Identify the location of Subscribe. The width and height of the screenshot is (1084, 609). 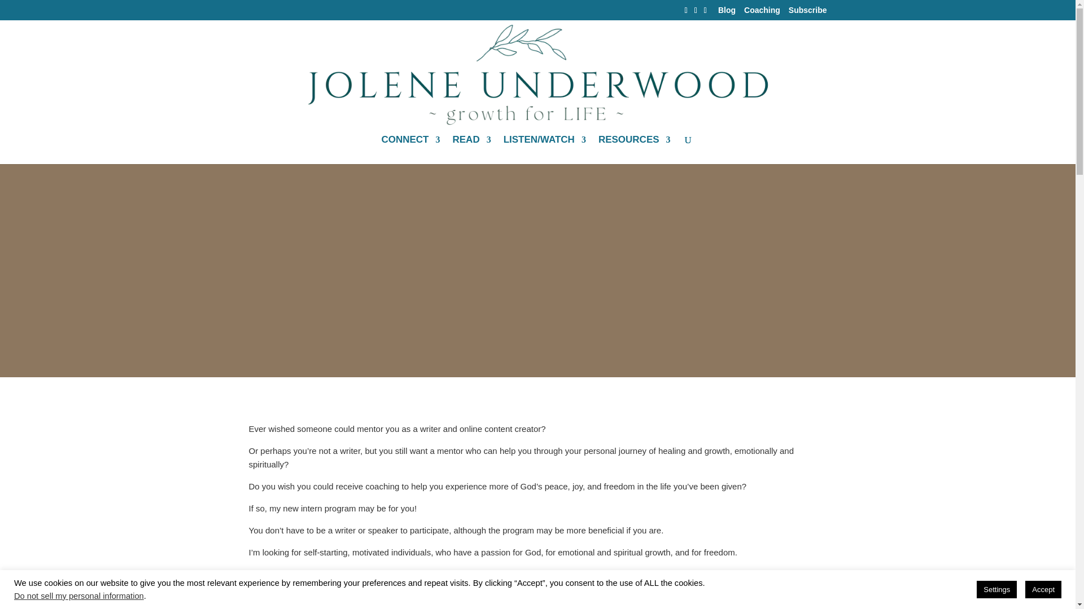
(807, 12).